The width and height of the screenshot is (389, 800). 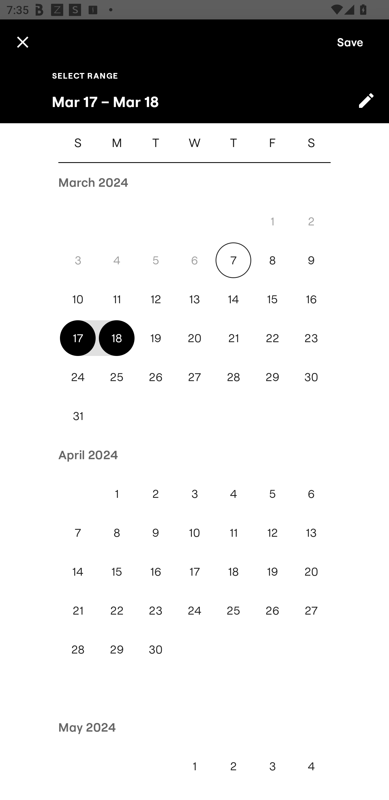 What do you see at coordinates (78, 416) in the screenshot?
I see `31 Sun, Mar 31` at bounding box center [78, 416].